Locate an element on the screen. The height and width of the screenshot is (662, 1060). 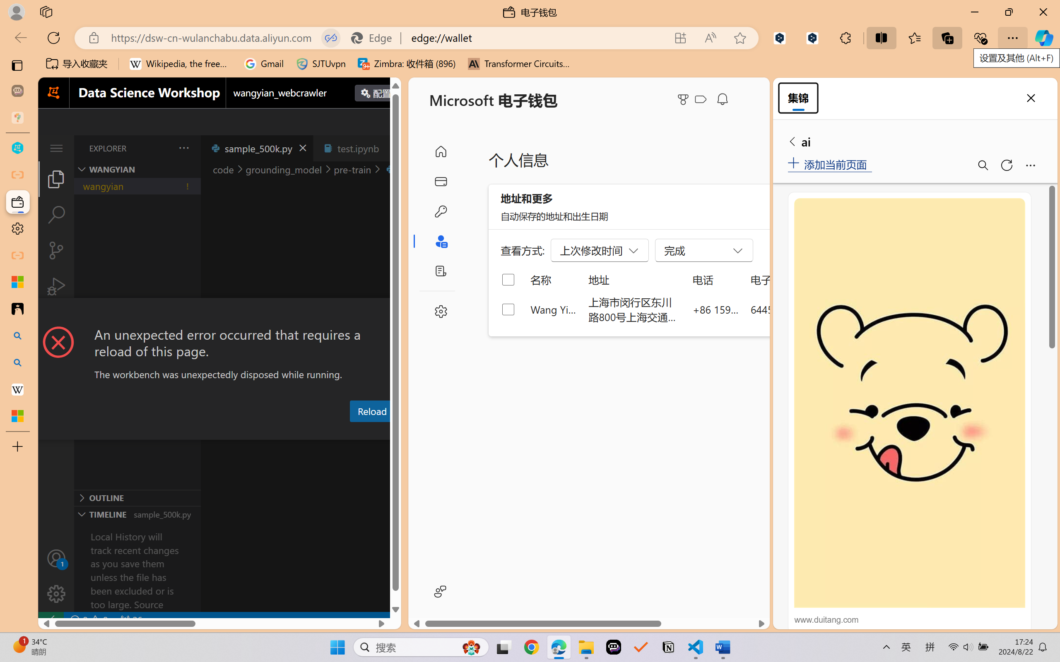
Wikipedia, the free encyclopedia is located at coordinates (181, 64).